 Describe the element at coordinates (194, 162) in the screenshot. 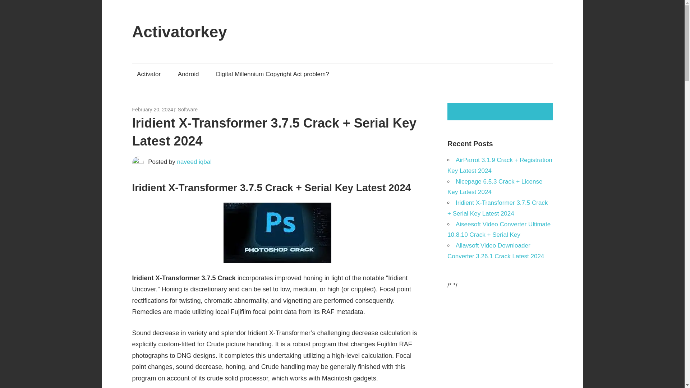

I see `View all posts by naveed iqbal` at that location.